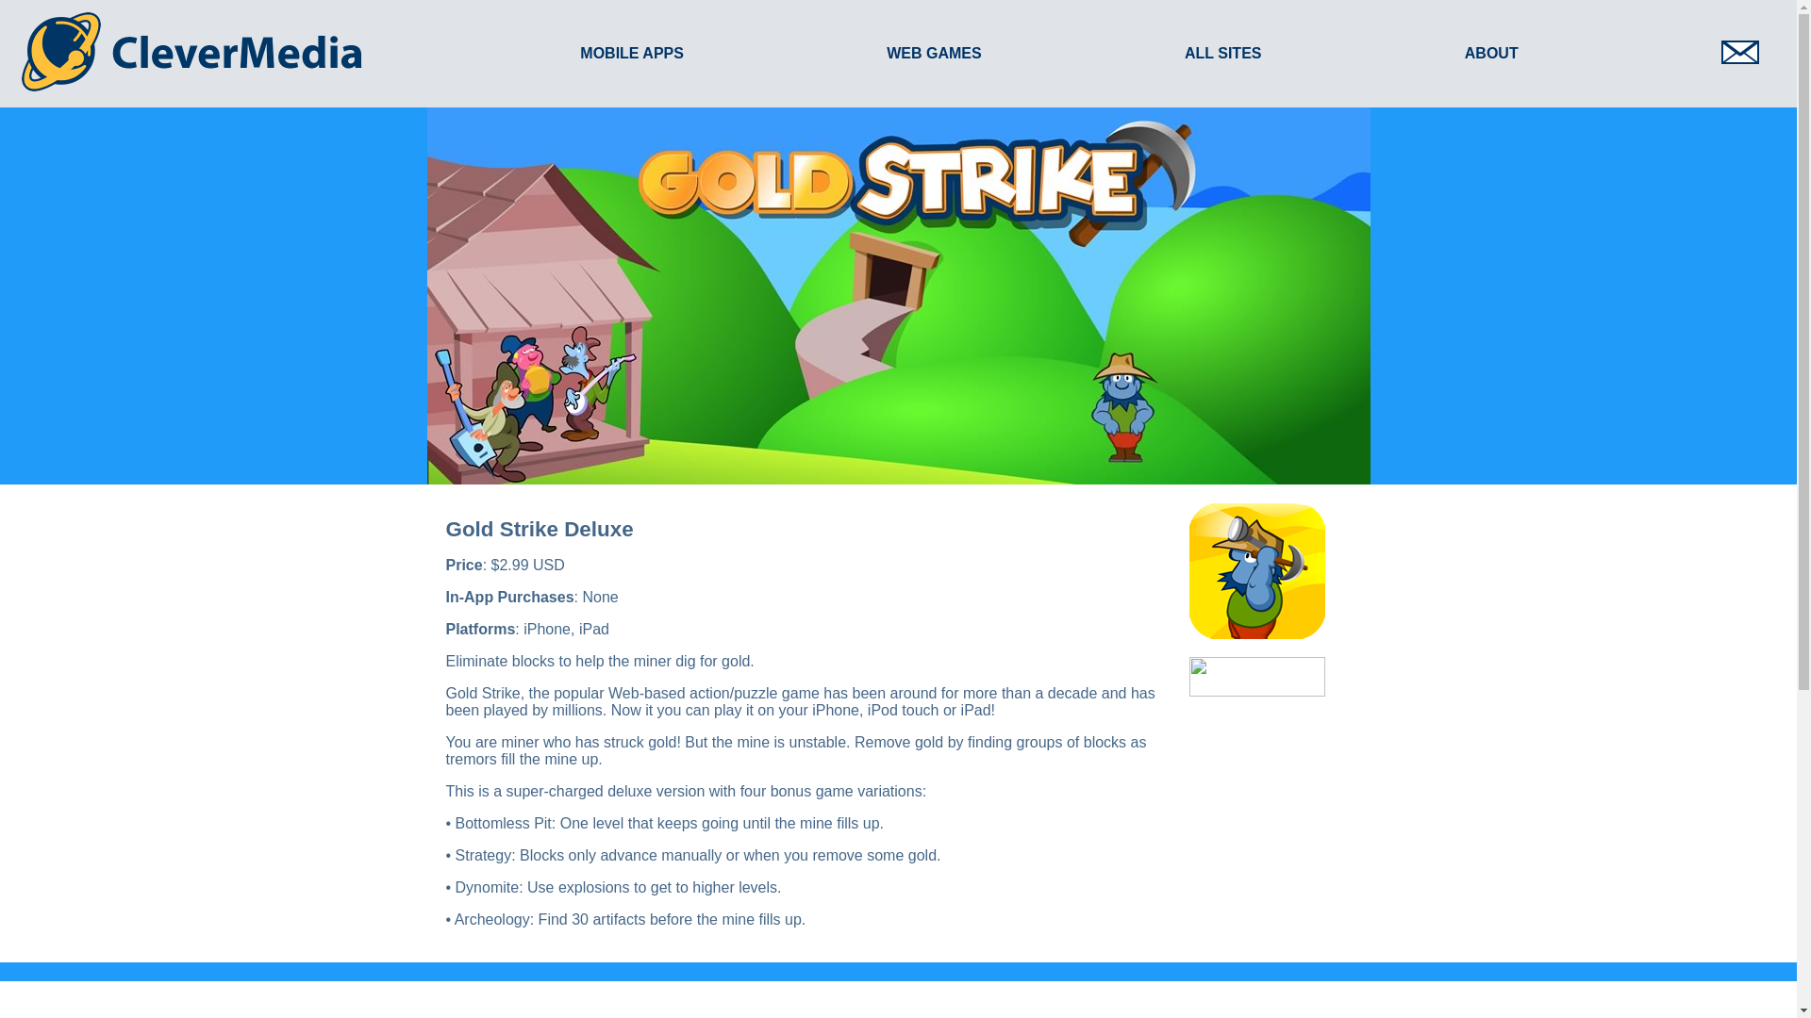 The height and width of the screenshot is (1018, 1811). I want to click on ALL SITES, so click(1222, 53).